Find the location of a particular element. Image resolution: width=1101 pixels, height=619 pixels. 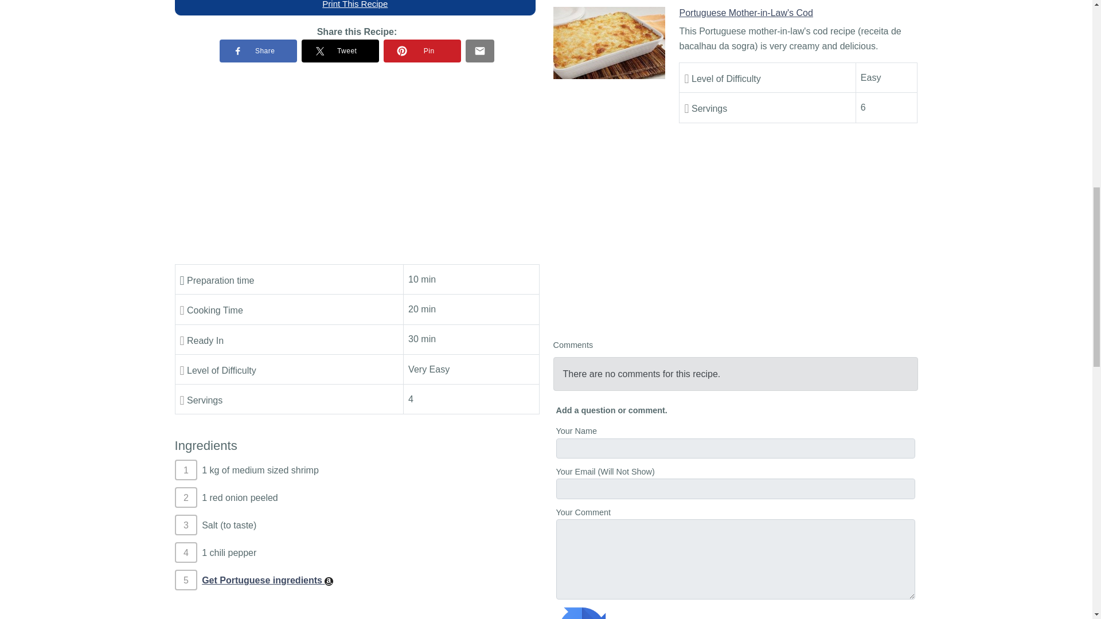

Print This Recipe is located at coordinates (354, 8).